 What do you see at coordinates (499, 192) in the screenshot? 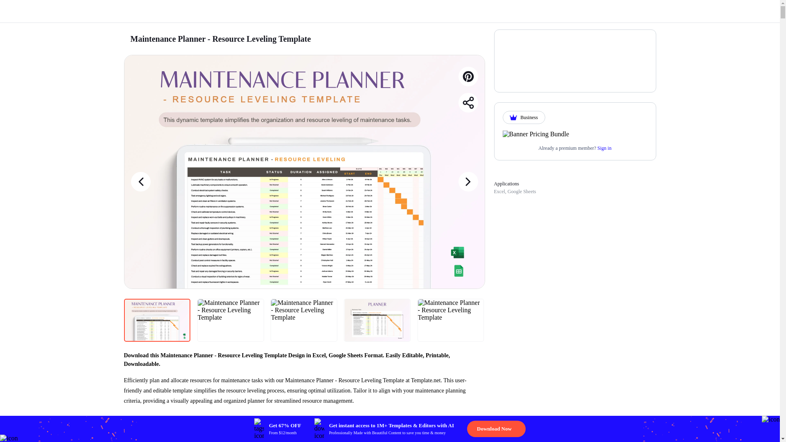
I see `Excel` at bounding box center [499, 192].